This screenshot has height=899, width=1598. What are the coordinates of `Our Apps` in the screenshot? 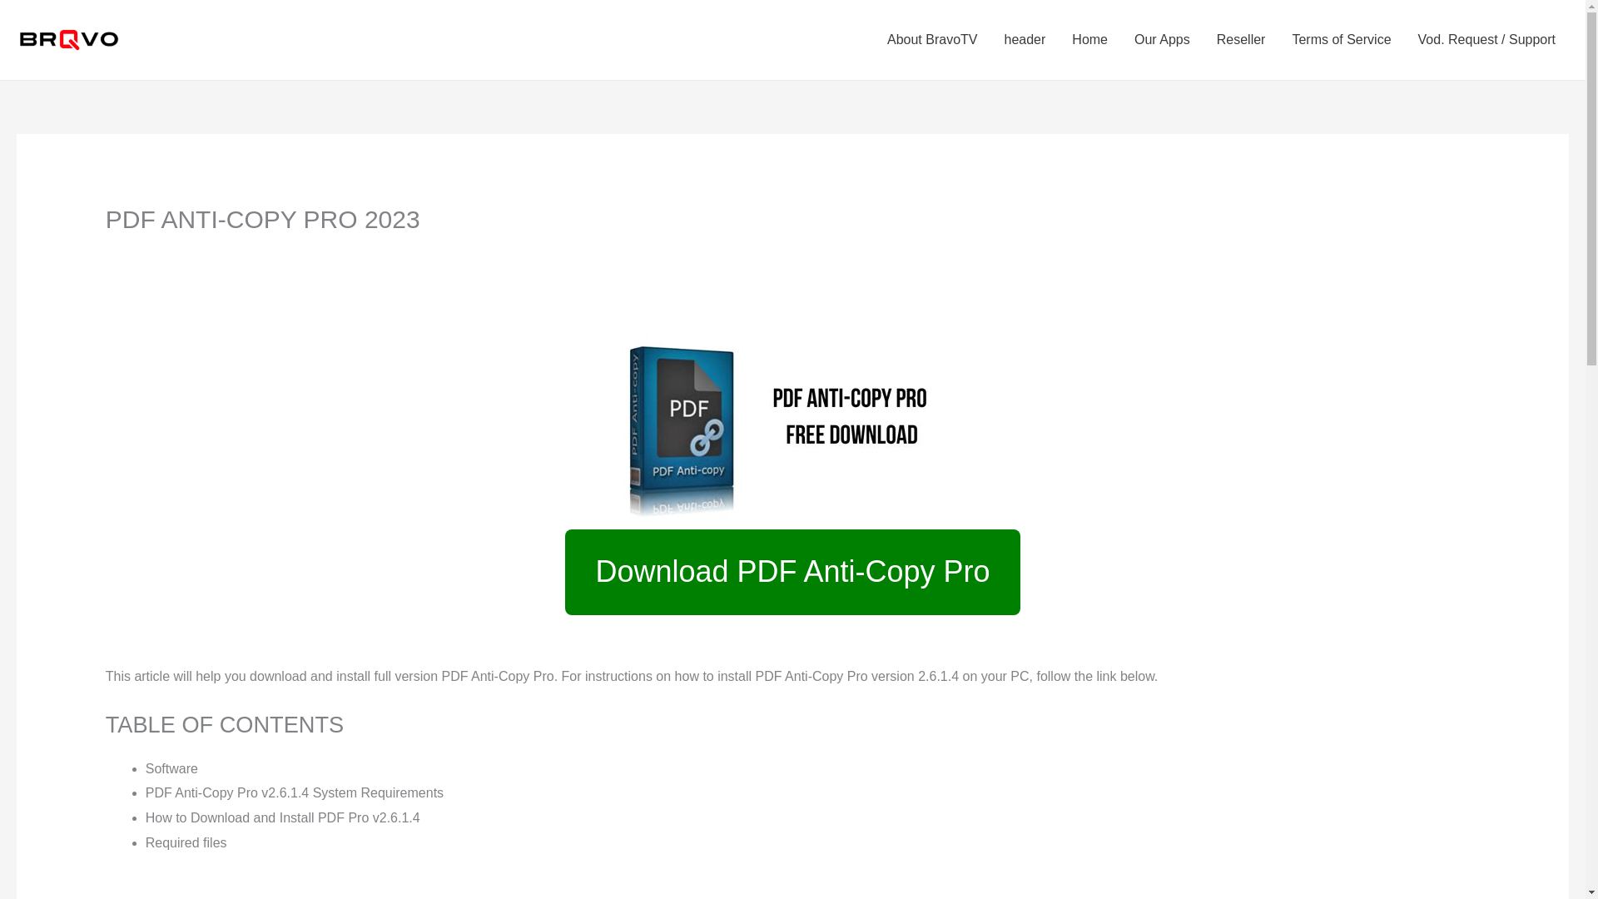 It's located at (1162, 40).